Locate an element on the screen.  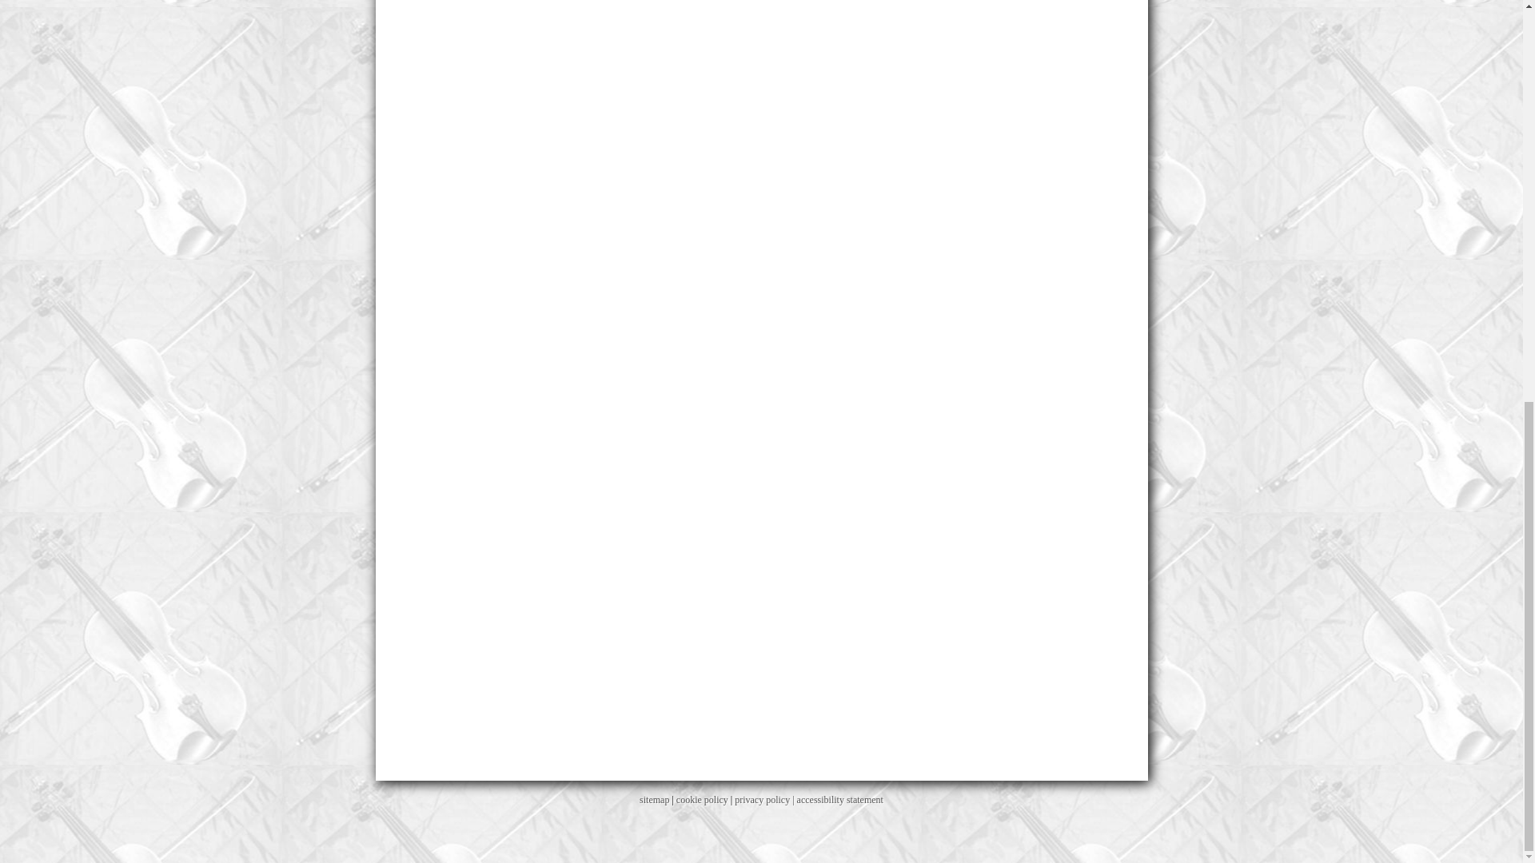
accessibility statement is located at coordinates (839, 799).